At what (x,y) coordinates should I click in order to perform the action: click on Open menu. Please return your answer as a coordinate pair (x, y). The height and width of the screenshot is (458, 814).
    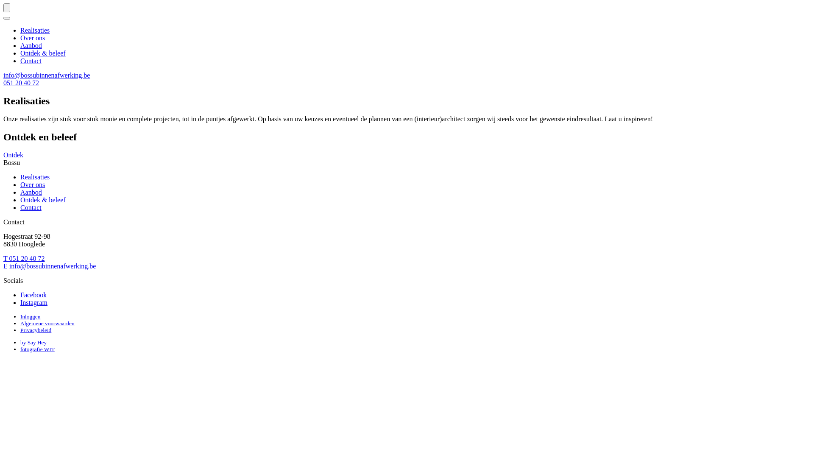
    Looking at the image, I should click on (7, 18).